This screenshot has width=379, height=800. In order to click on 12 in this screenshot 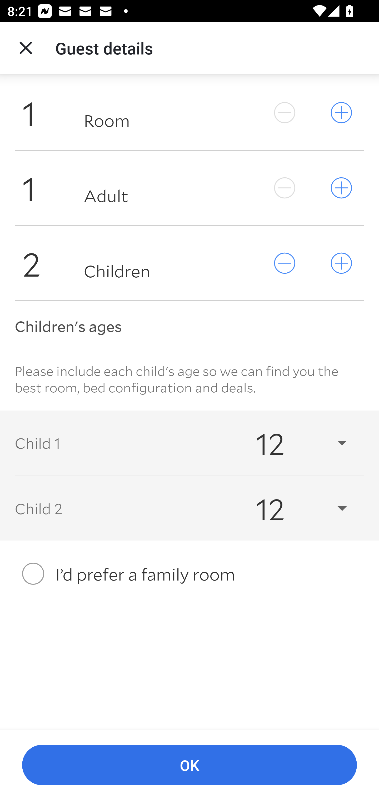, I will do `click(292, 508)`.